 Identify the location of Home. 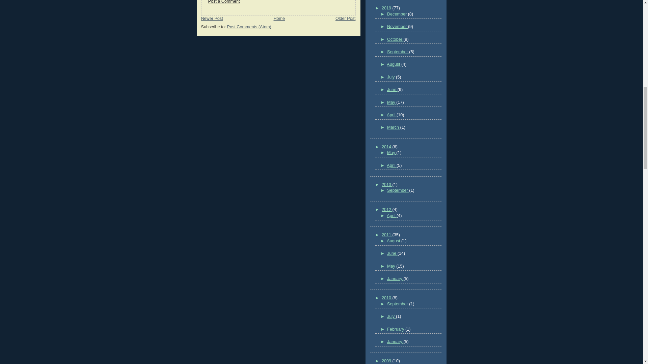
(279, 18).